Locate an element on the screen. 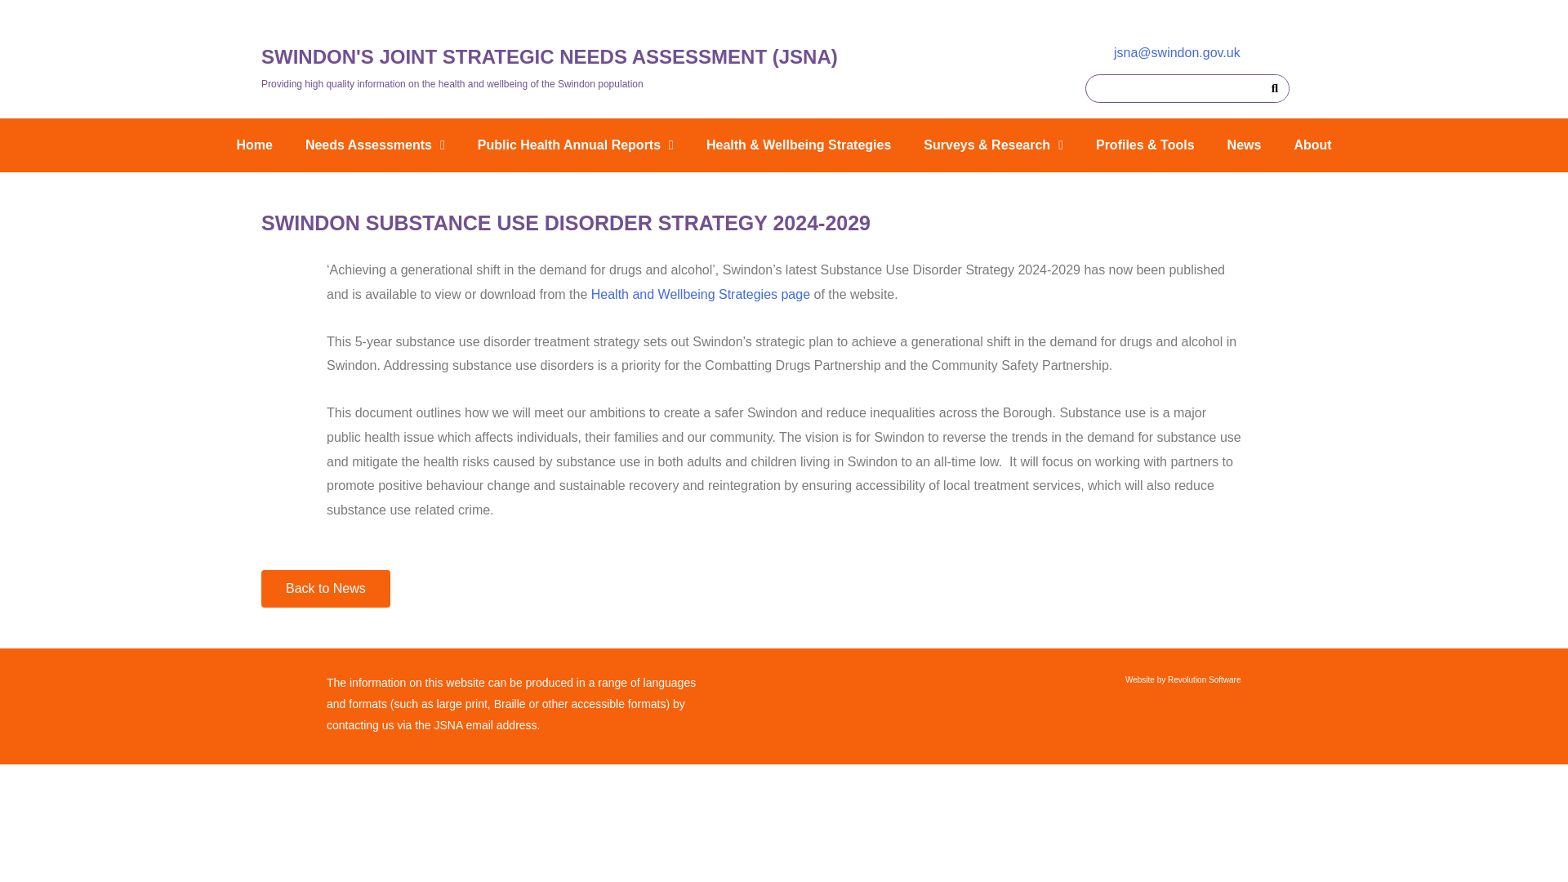 The height and width of the screenshot is (882, 1568). Search is located at coordinates (1173, 88).